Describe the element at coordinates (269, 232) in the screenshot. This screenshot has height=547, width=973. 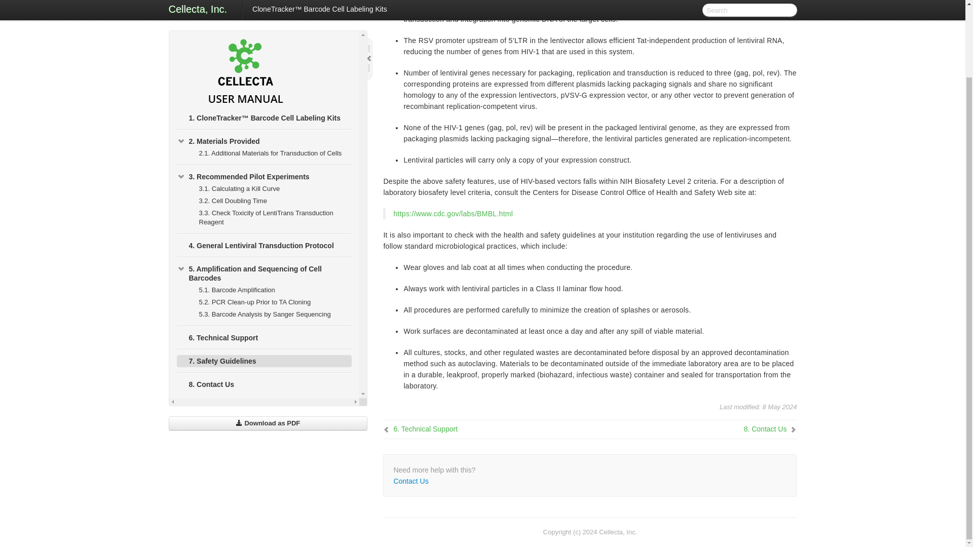
I see `5.3. Barcode Analysis by Sanger Sequencing` at that location.